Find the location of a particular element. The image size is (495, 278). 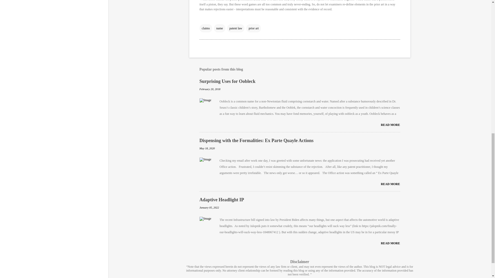

patent law is located at coordinates (236, 28).